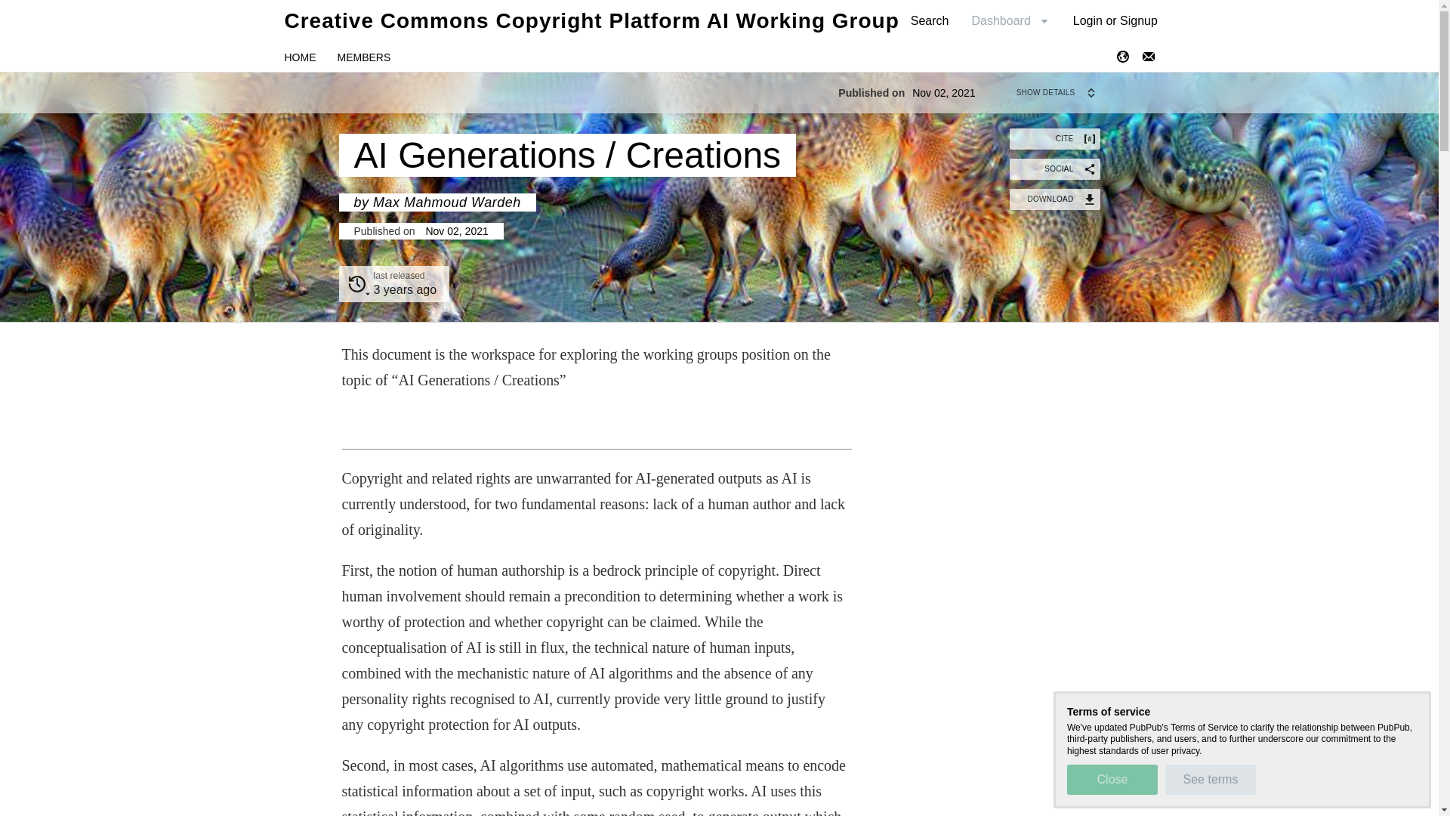 The width and height of the screenshot is (1450, 816). What do you see at coordinates (300, 57) in the screenshot?
I see `HOME` at bounding box center [300, 57].